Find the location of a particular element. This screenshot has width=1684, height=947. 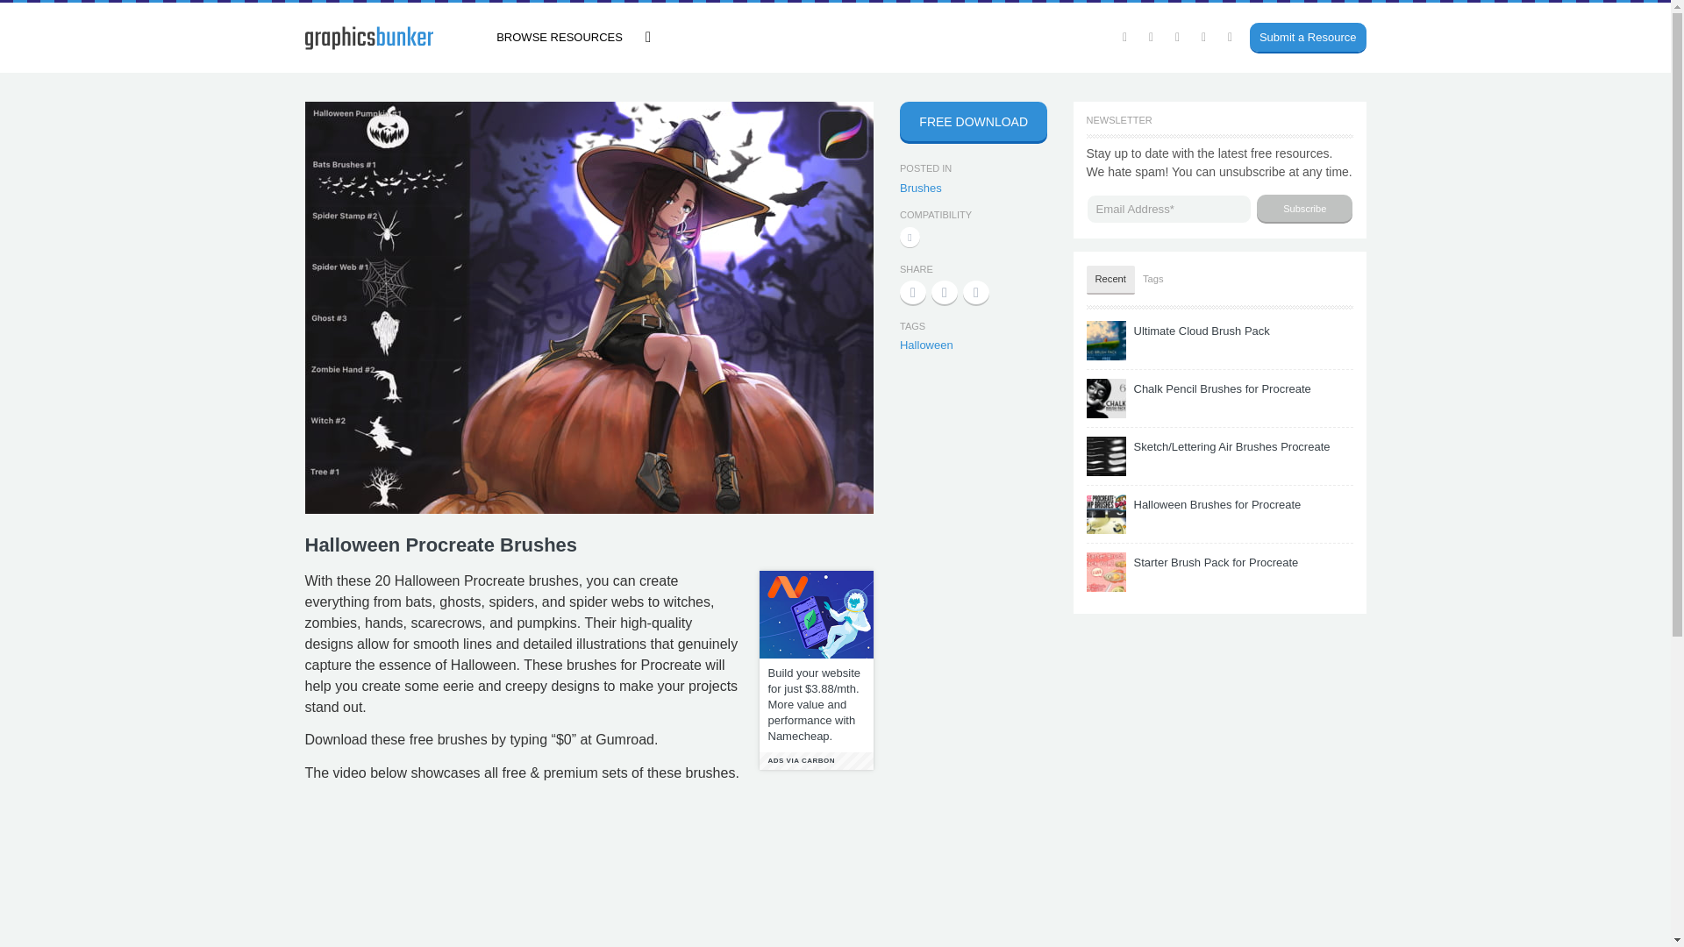

FREE DOWNLOAD is located at coordinates (974, 121).